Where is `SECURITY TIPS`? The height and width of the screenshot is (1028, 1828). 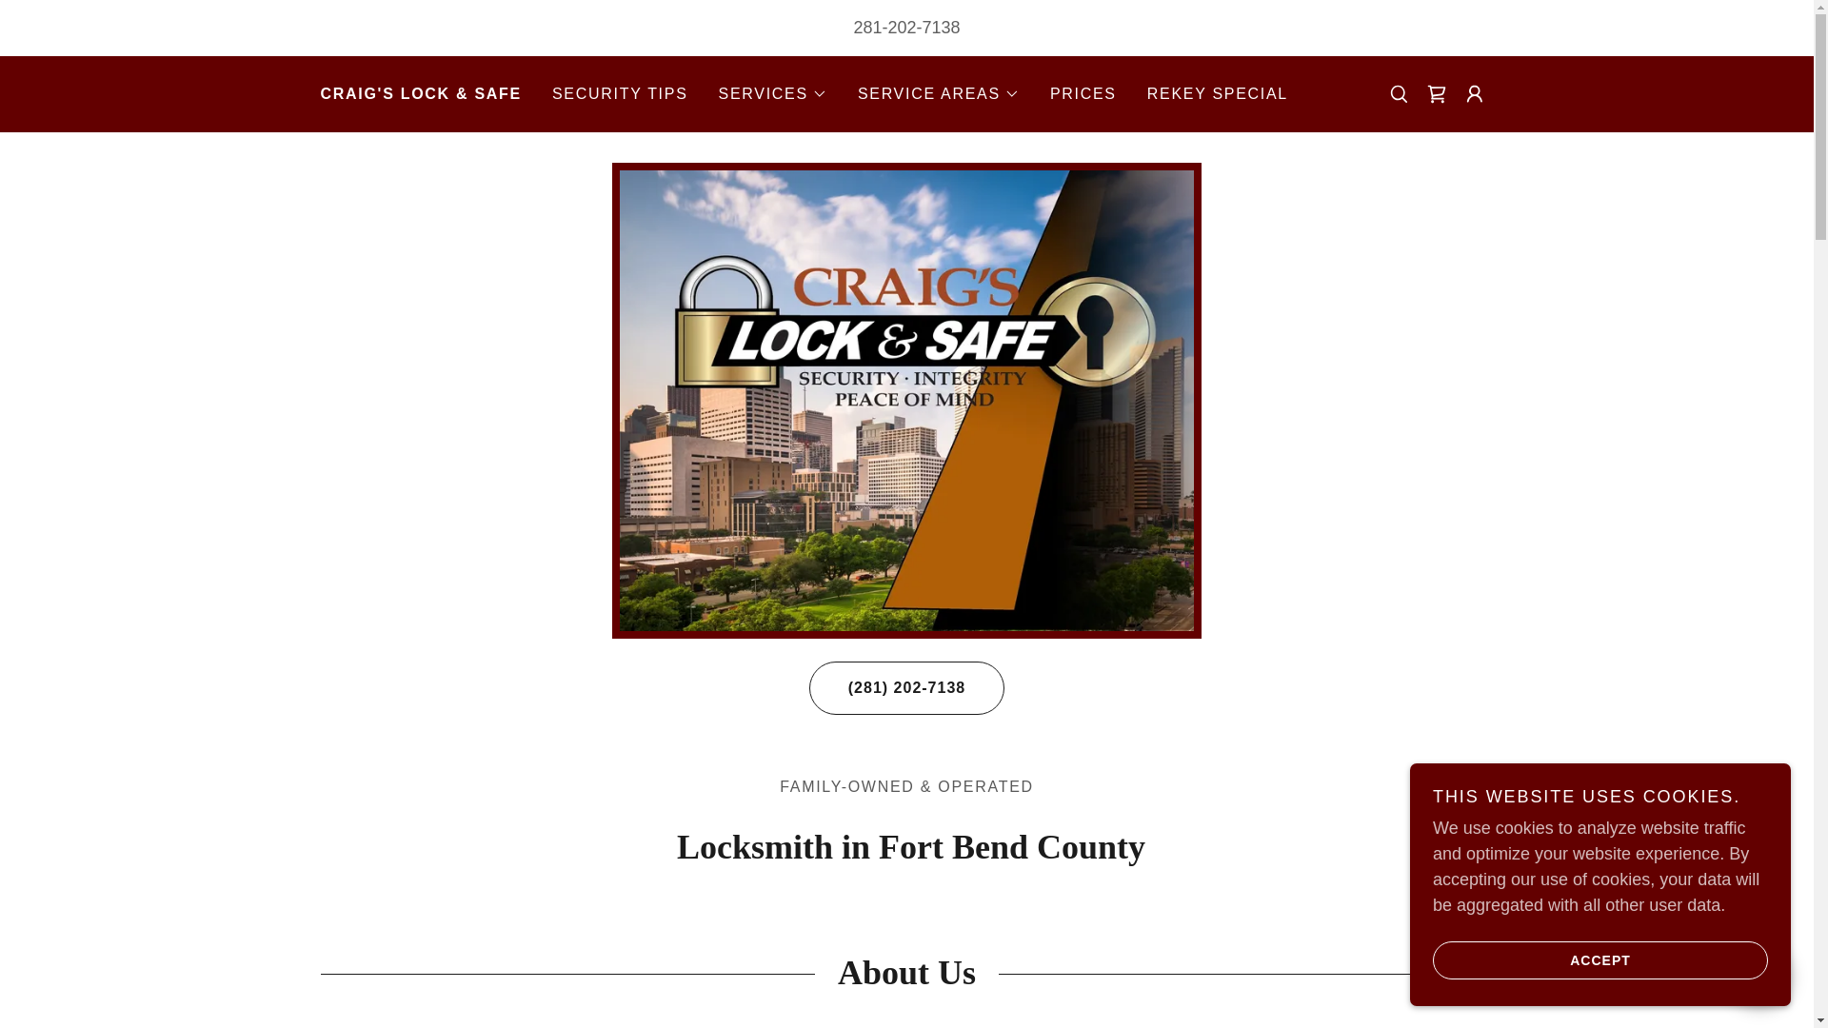
SECURITY TIPS is located at coordinates (621, 93).